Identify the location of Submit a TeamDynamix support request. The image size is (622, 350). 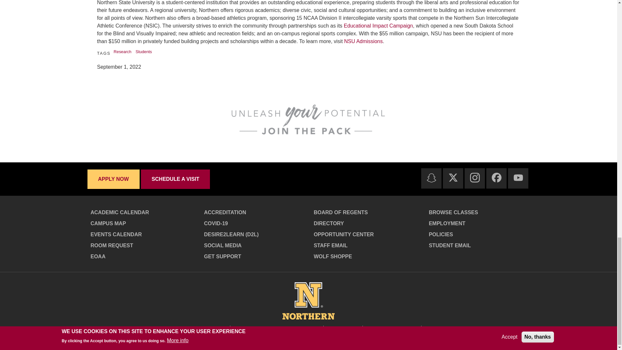
(256, 257).